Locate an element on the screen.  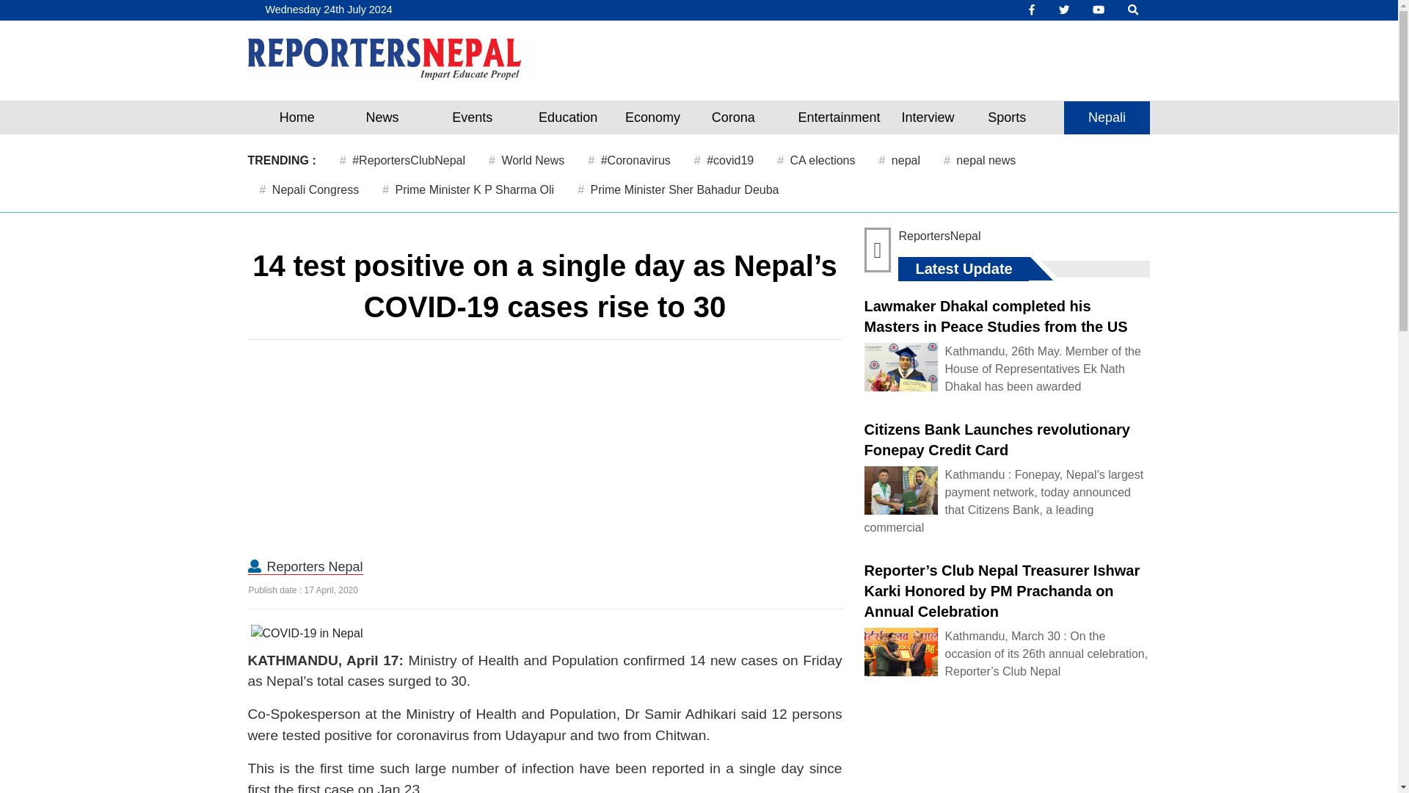
ReportersNepal is located at coordinates (939, 236).